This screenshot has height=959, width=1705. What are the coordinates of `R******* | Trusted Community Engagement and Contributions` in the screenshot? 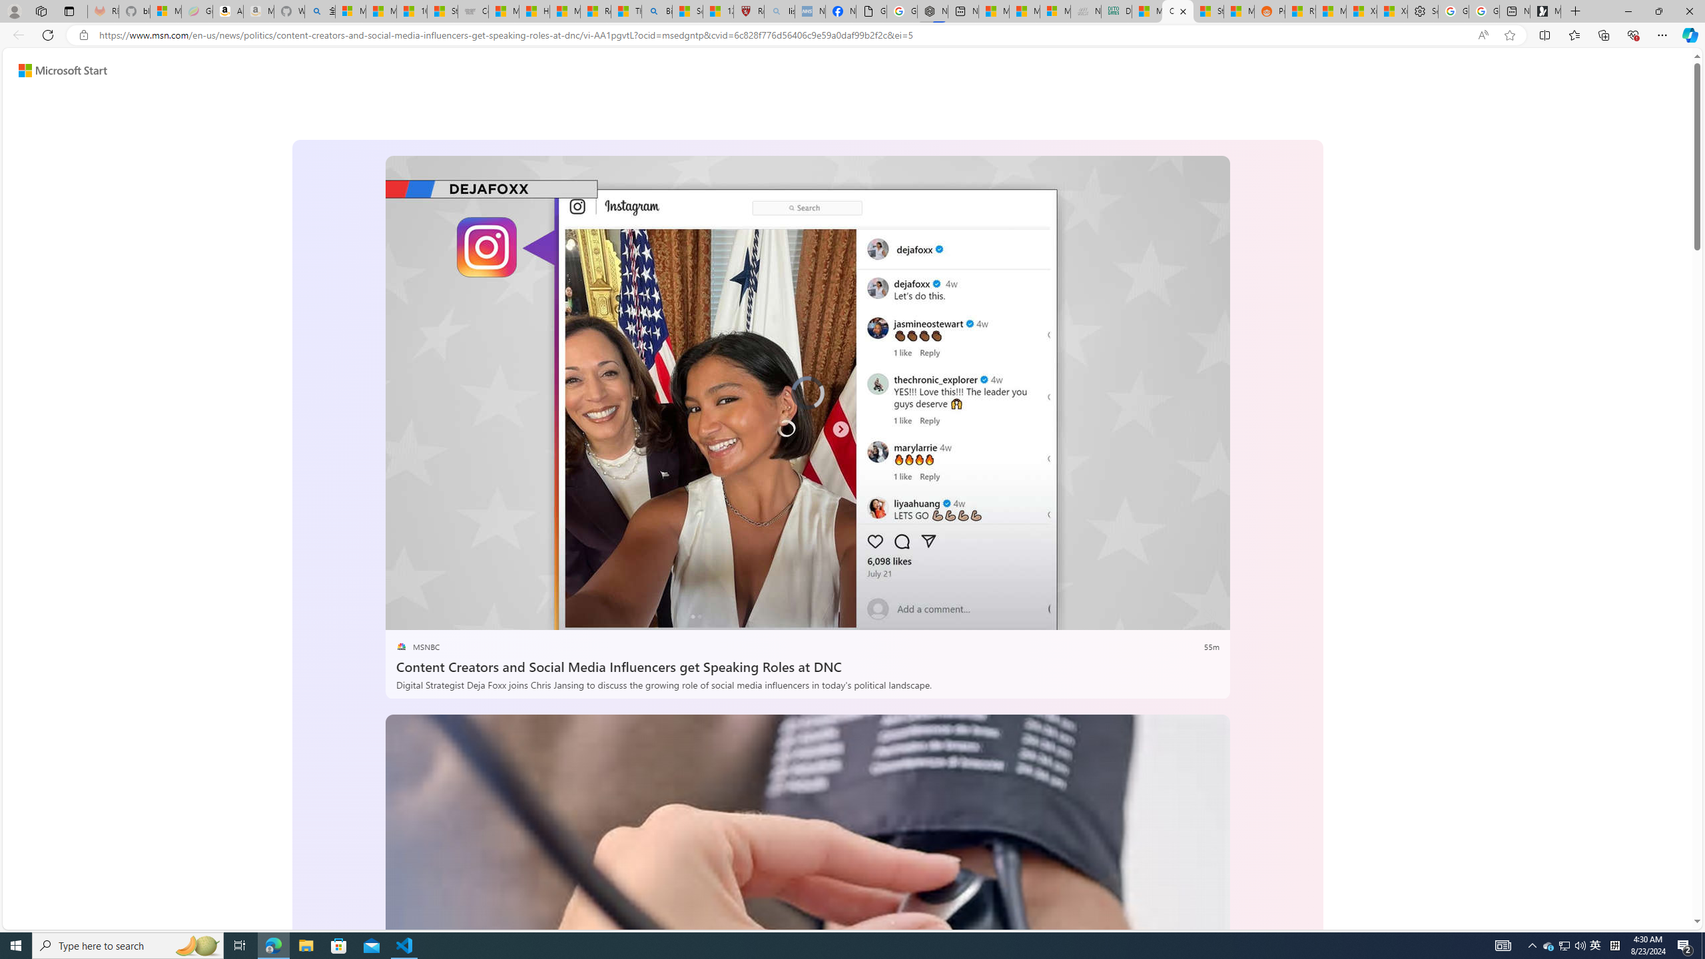 It's located at (1300, 11).